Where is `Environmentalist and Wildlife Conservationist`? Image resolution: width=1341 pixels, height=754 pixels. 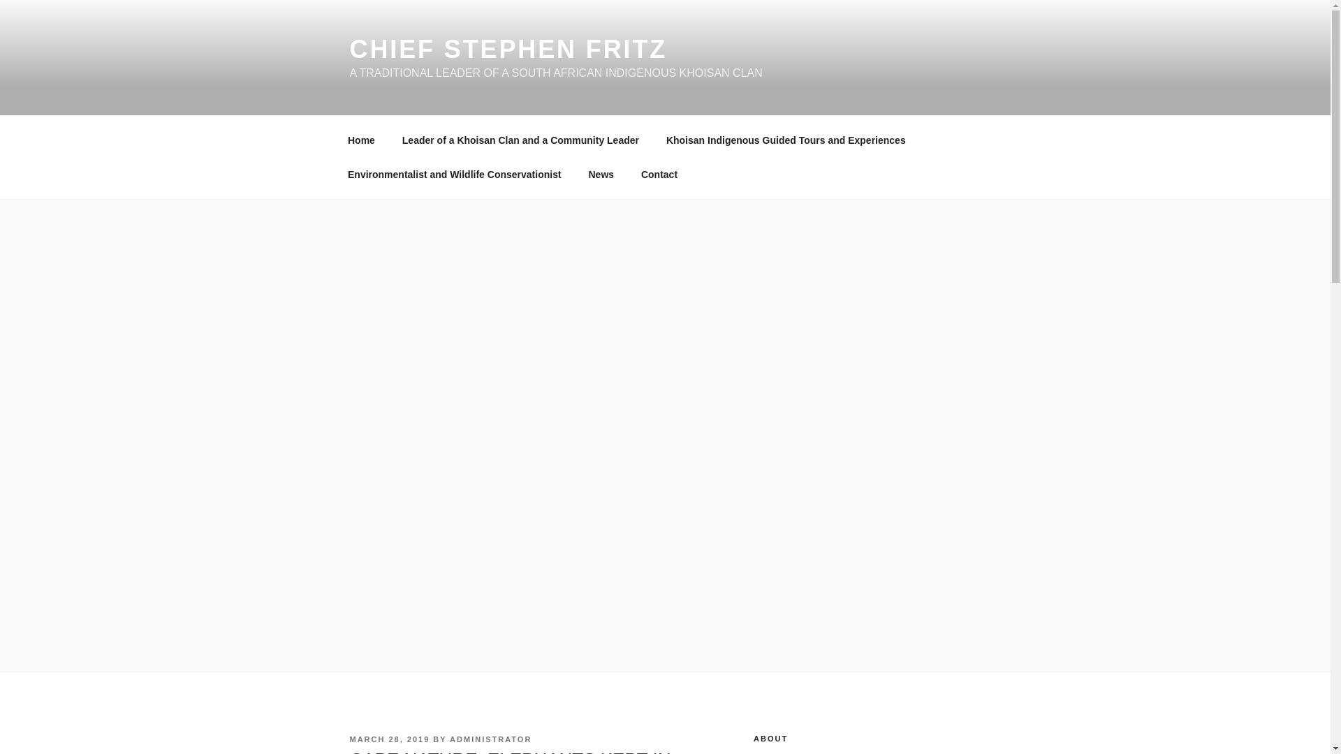 Environmentalist and Wildlife Conservationist is located at coordinates (454, 175).